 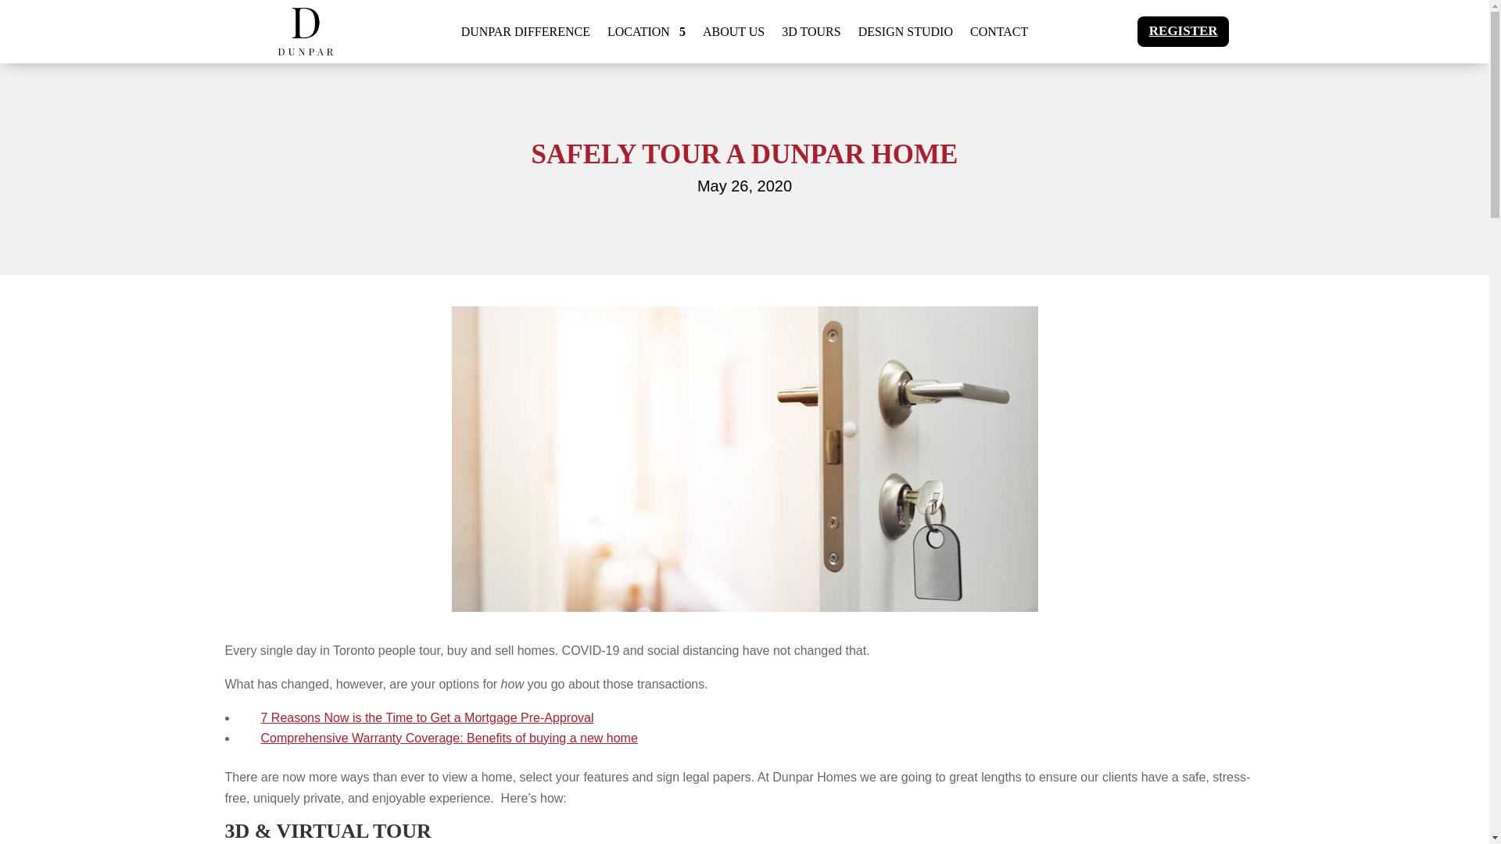 What do you see at coordinates (1184, 31) in the screenshot?
I see `REGISTER` at bounding box center [1184, 31].